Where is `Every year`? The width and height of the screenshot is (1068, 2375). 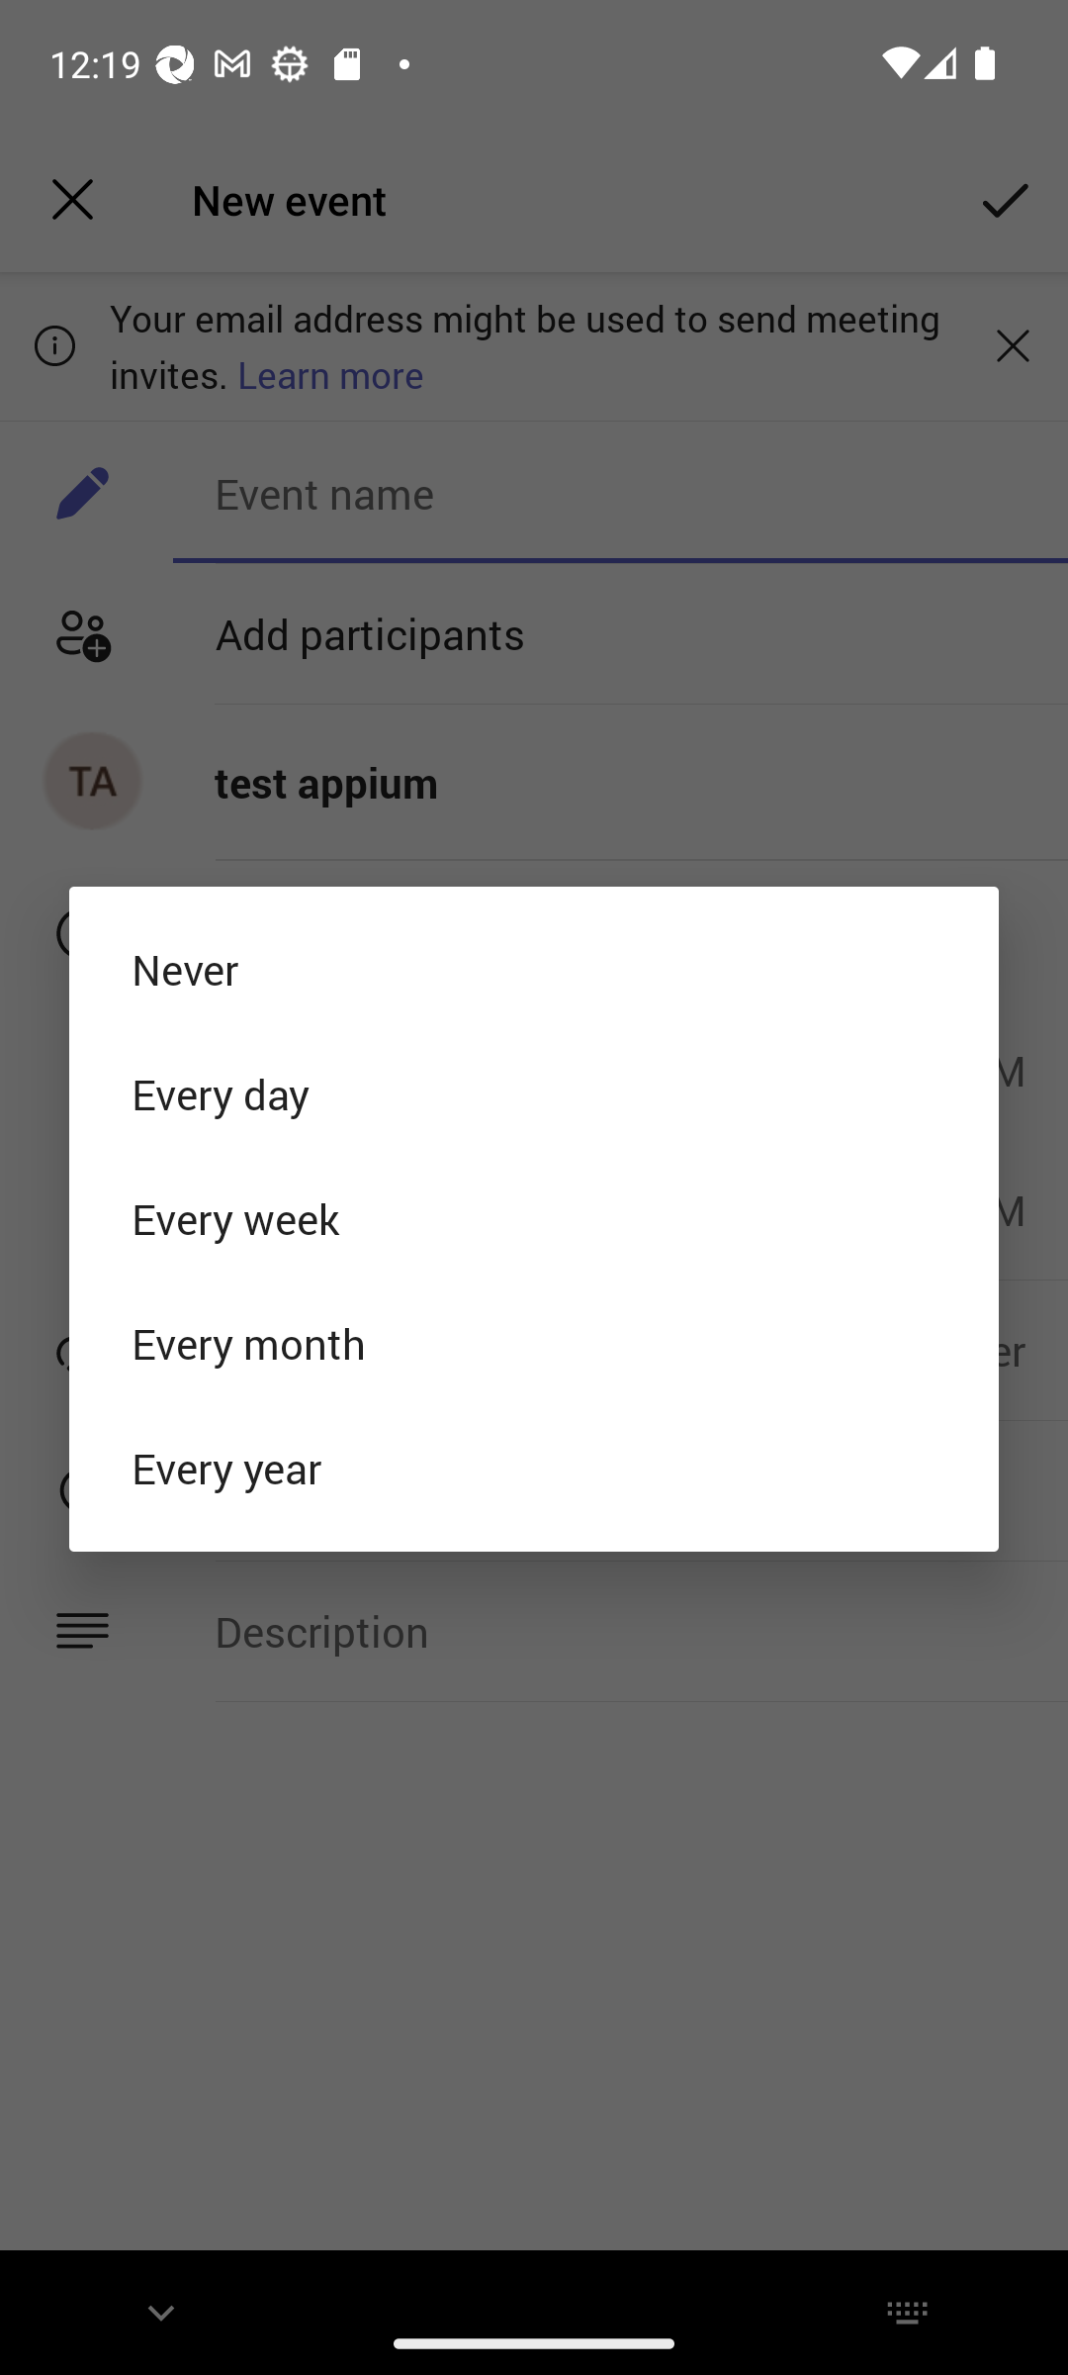 Every year is located at coordinates (534, 1469).